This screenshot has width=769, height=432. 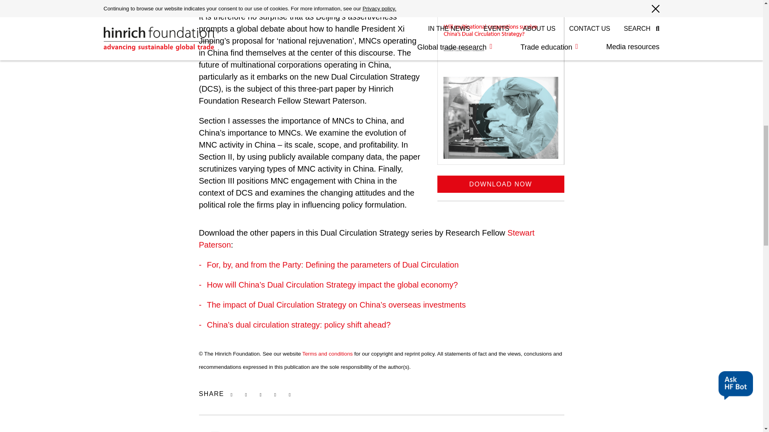 What do you see at coordinates (336, 305) in the screenshot?
I see `Dual Circulation Strategy China overseas investments` at bounding box center [336, 305].